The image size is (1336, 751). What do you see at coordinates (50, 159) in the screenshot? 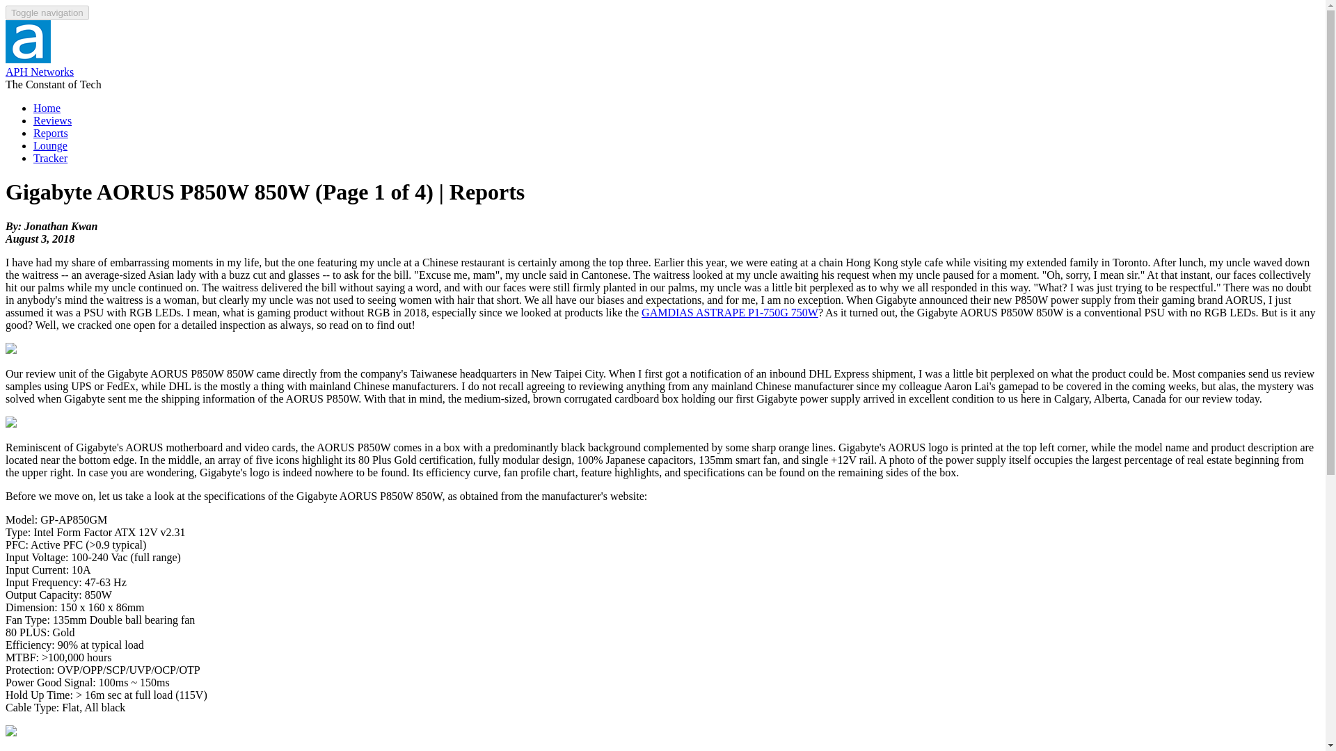
I see `Tracker` at bounding box center [50, 159].